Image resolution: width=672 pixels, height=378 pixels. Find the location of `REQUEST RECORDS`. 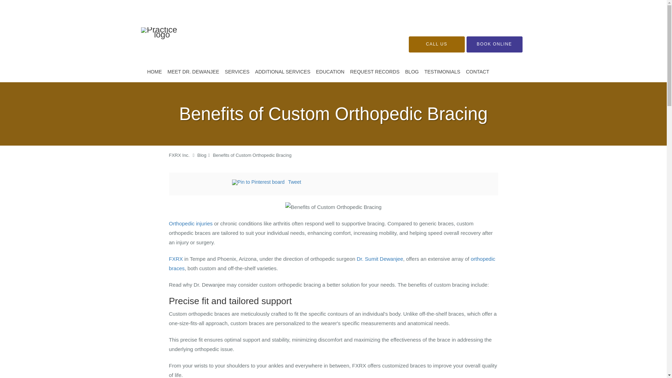

REQUEST RECORDS is located at coordinates (374, 72).